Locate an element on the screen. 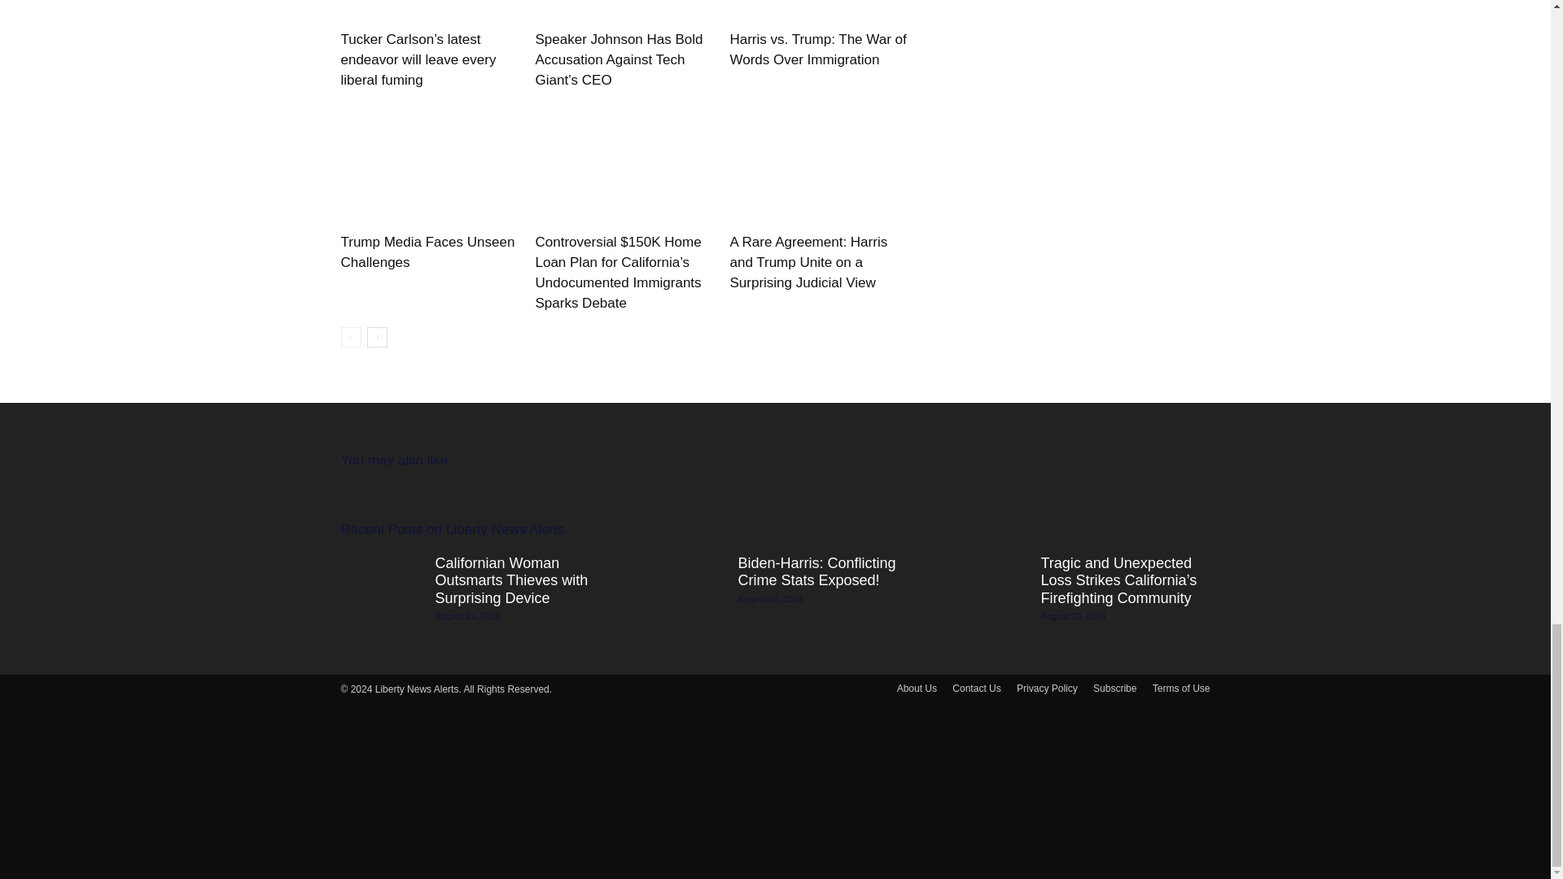 The image size is (1563, 879). Harris vs. Trump: The War of Words Over Immigration is located at coordinates (817, 49).